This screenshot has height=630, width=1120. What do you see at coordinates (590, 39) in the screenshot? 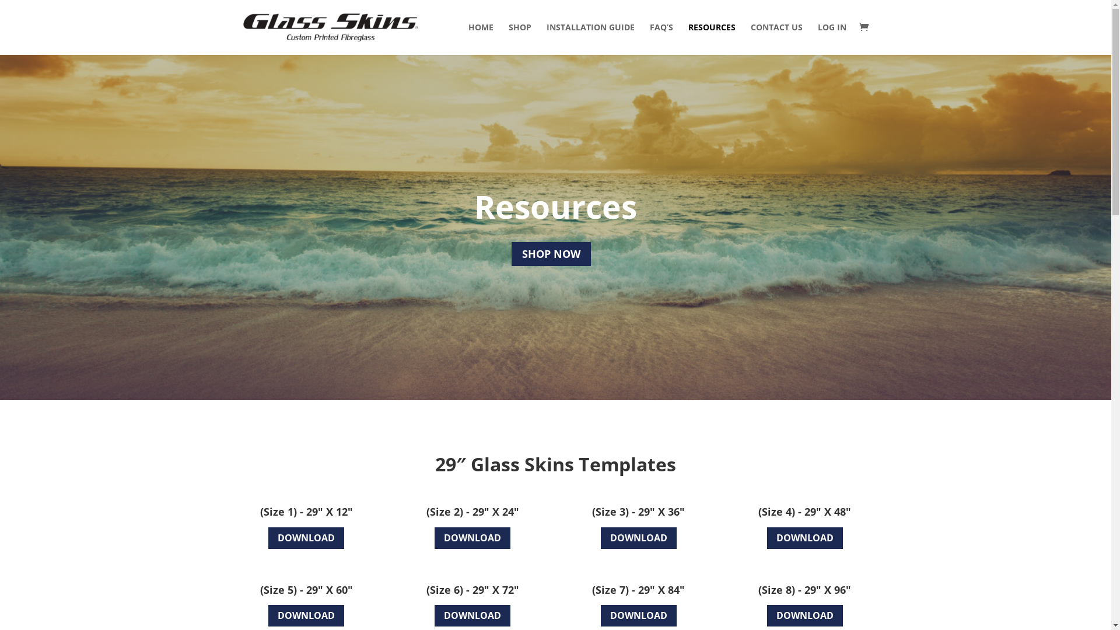
I see `INSTALLATION GUIDE` at bounding box center [590, 39].